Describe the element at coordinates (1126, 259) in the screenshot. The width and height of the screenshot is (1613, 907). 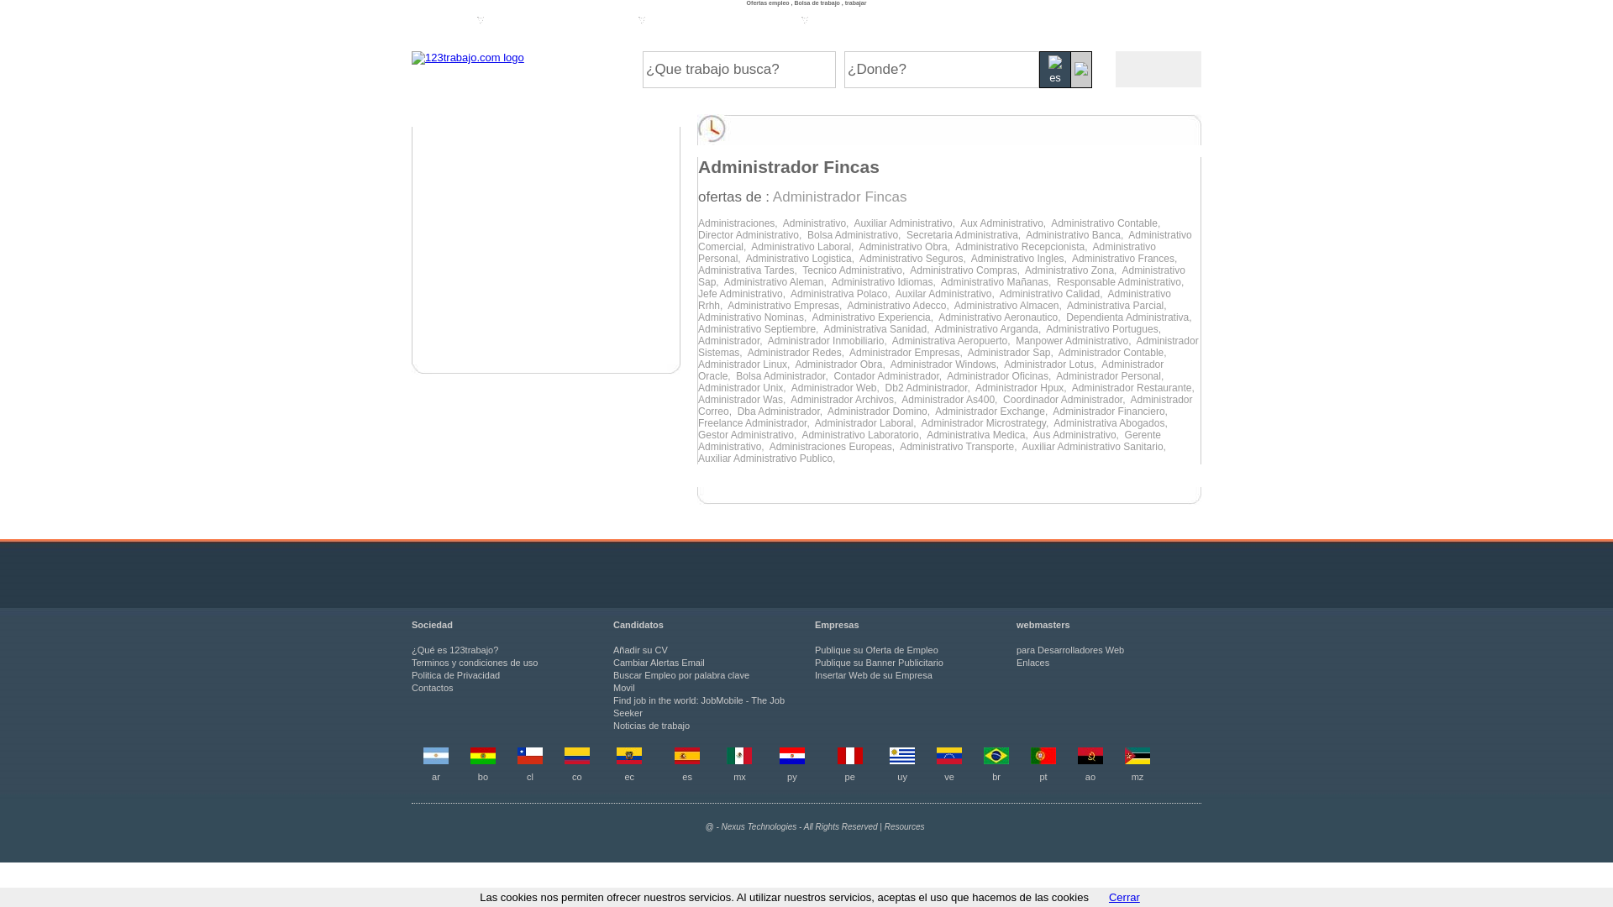
I see `Administrativo Frances, ` at that location.